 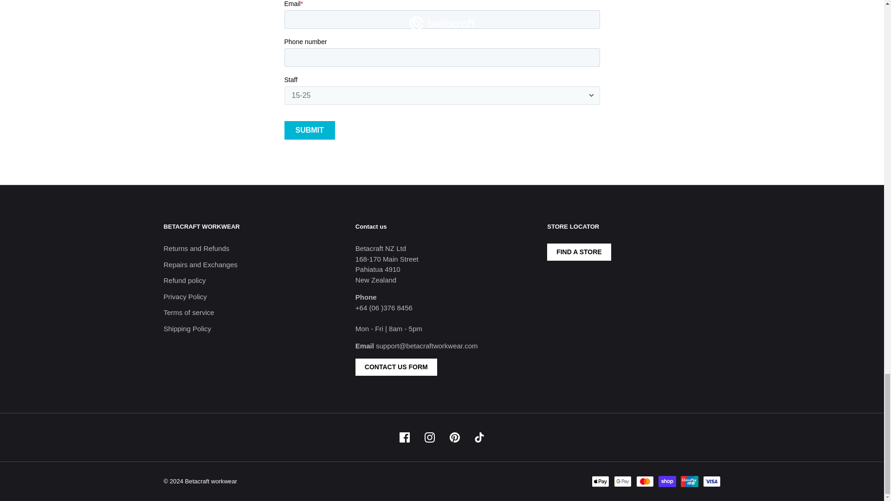 What do you see at coordinates (579, 251) in the screenshot?
I see `Store Locator - betacraftworkwear` at bounding box center [579, 251].